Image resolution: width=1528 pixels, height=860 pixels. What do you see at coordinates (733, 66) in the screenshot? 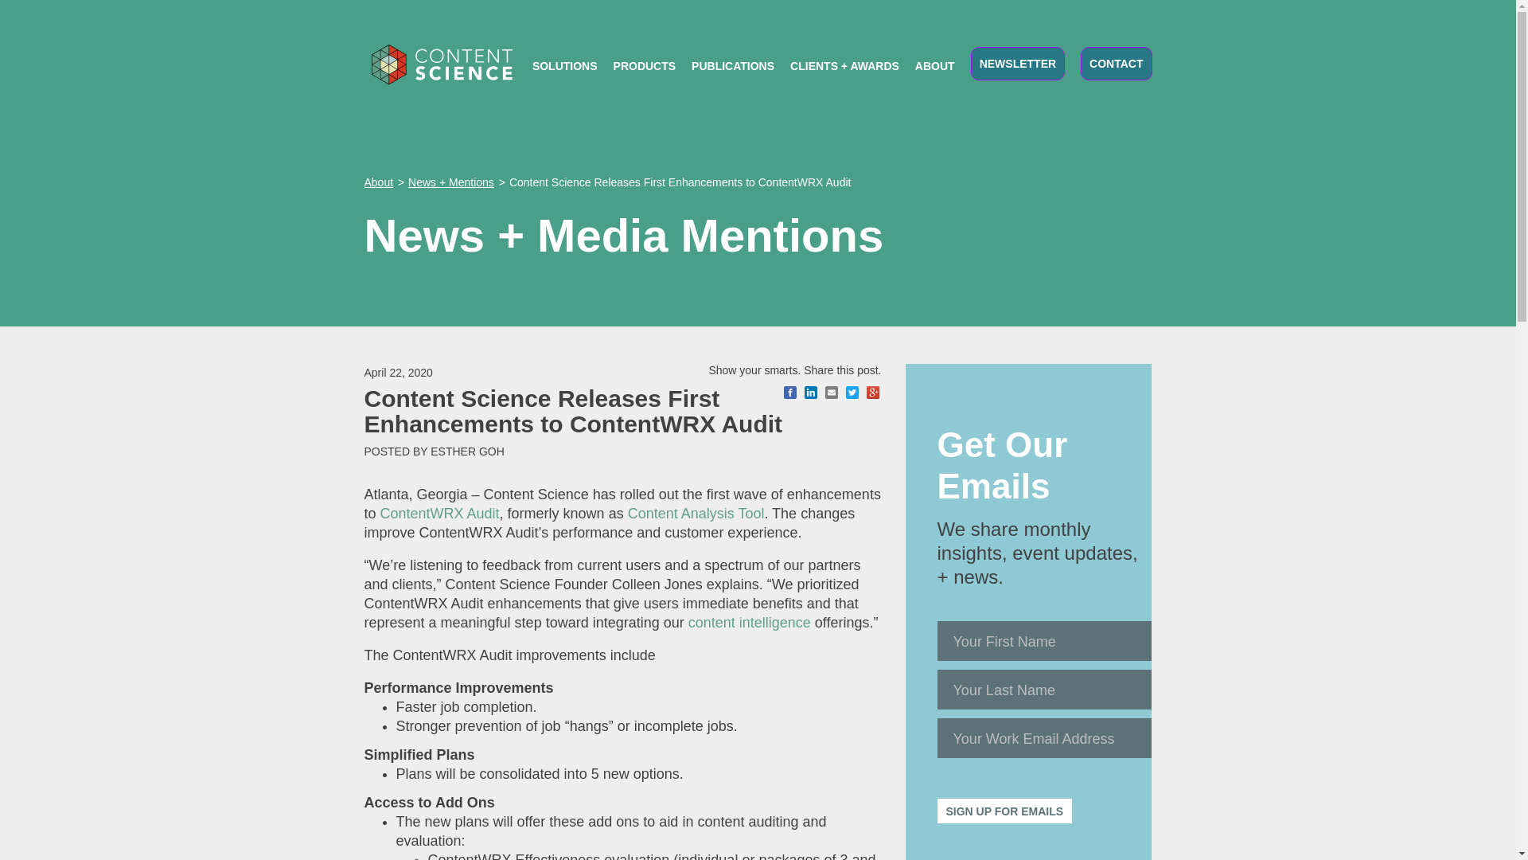
I see `PUBLICATIONS` at bounding box center [733, 66].